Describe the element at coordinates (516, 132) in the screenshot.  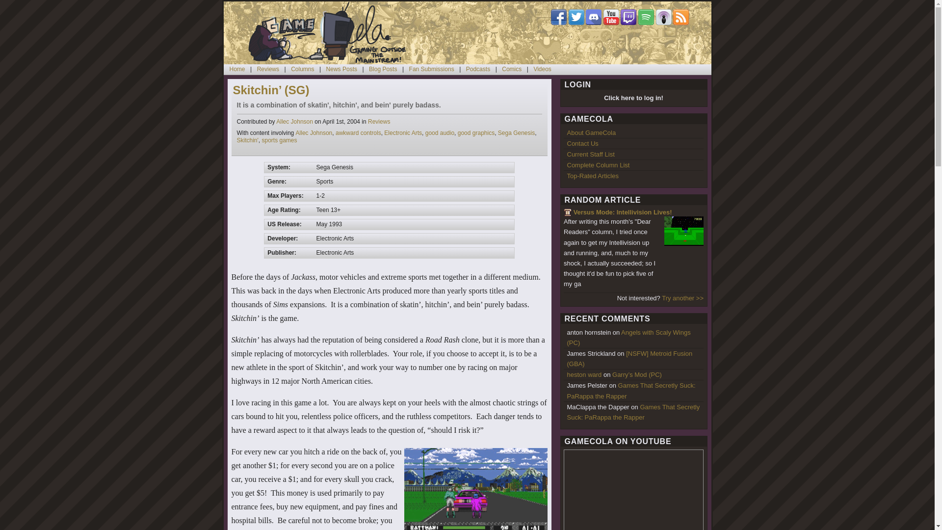
I see `Podcasts` at that location.